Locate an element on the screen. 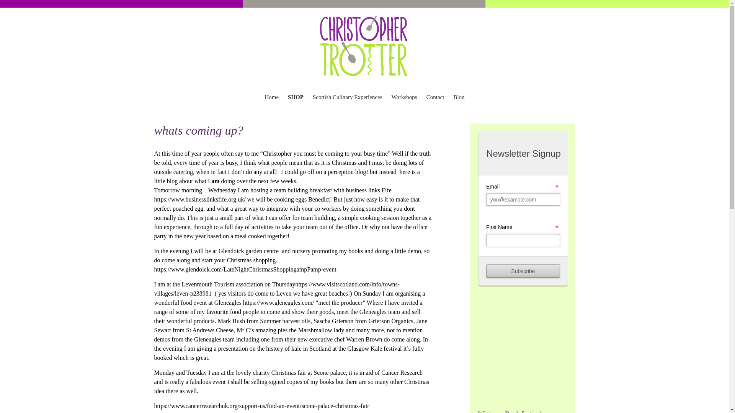  Scottish Culinary Experiences is located at coordinates (348, 97).